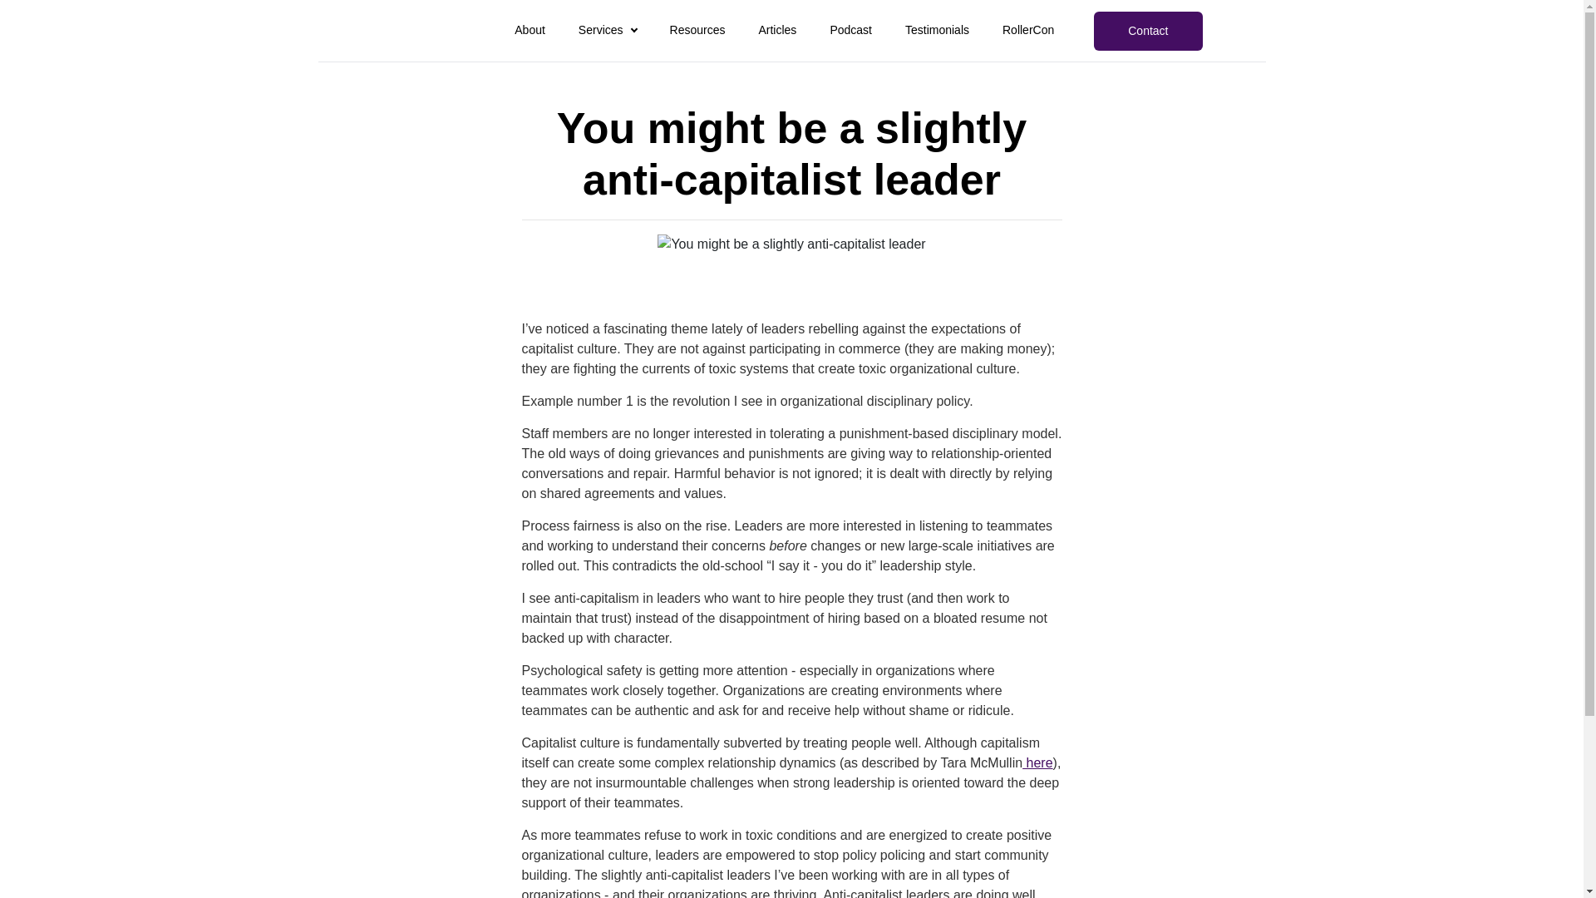  What do you see at coordinates (607, 32) in the screenshot?
I see `Services` at bounding box center [607, 32].